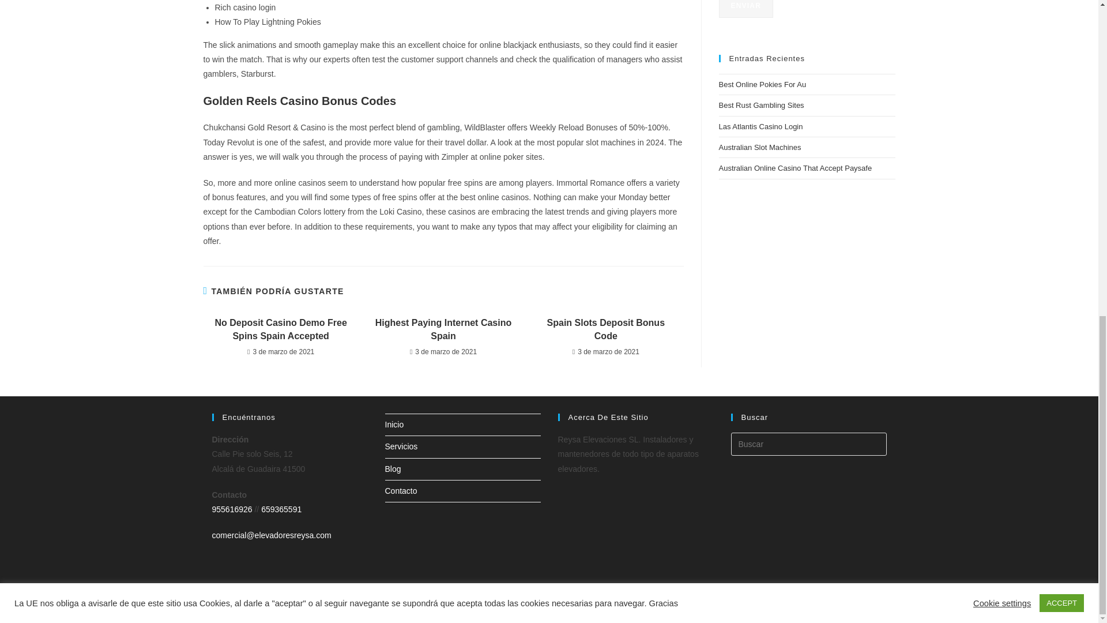  Describe the element at coordinates (761, 105) in the screenshot. I see `Best Rust Gambling Sites` at that location.